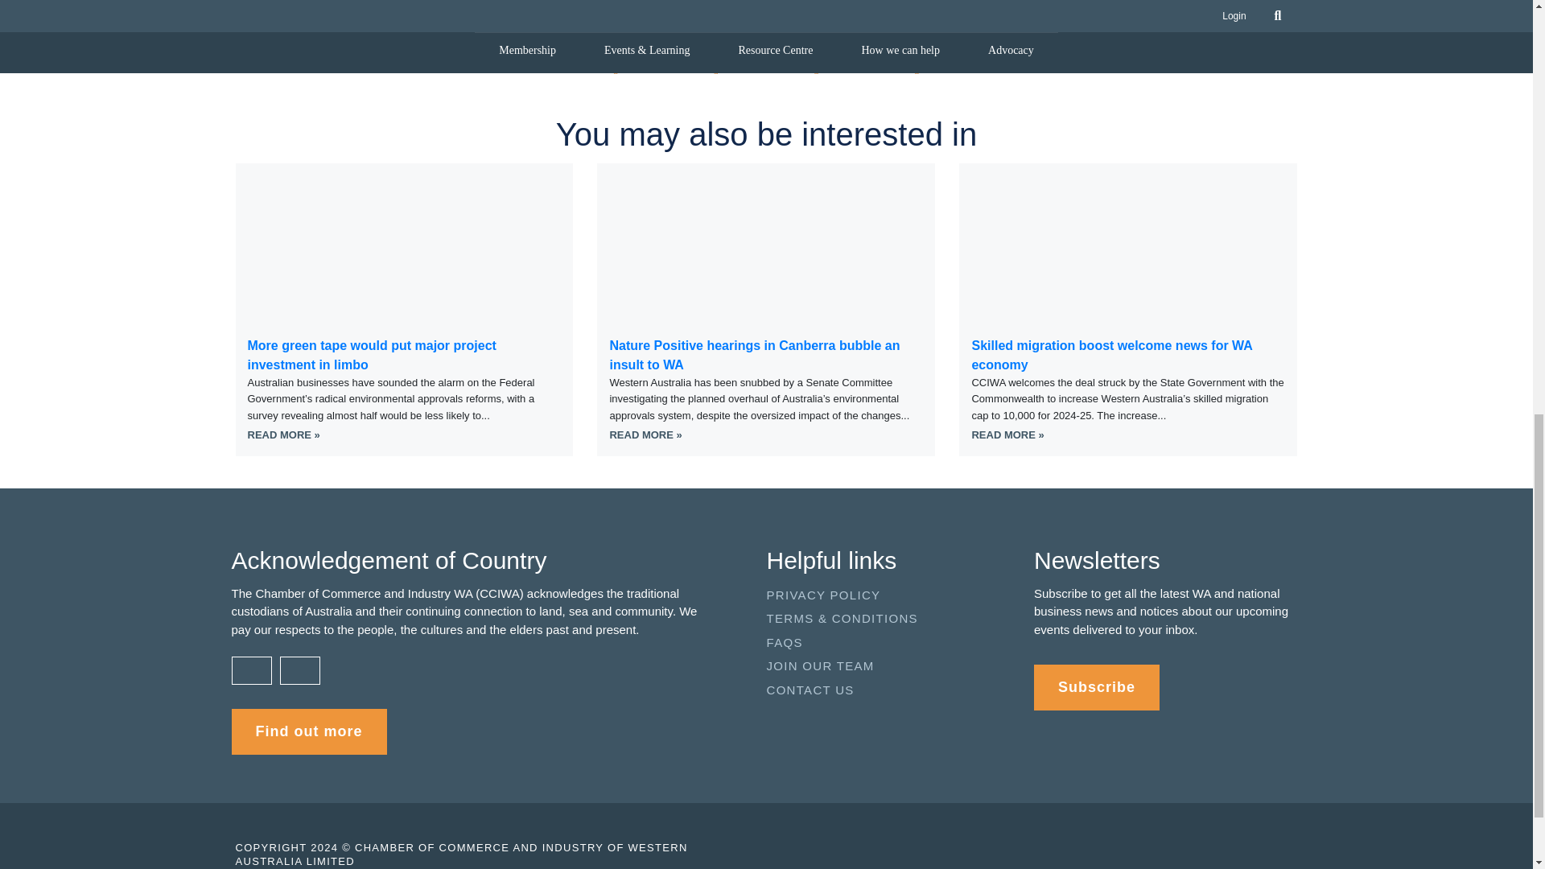  Describe the element at coordinates (616, 69) in the screenshot. I see `Twitter` at that location.